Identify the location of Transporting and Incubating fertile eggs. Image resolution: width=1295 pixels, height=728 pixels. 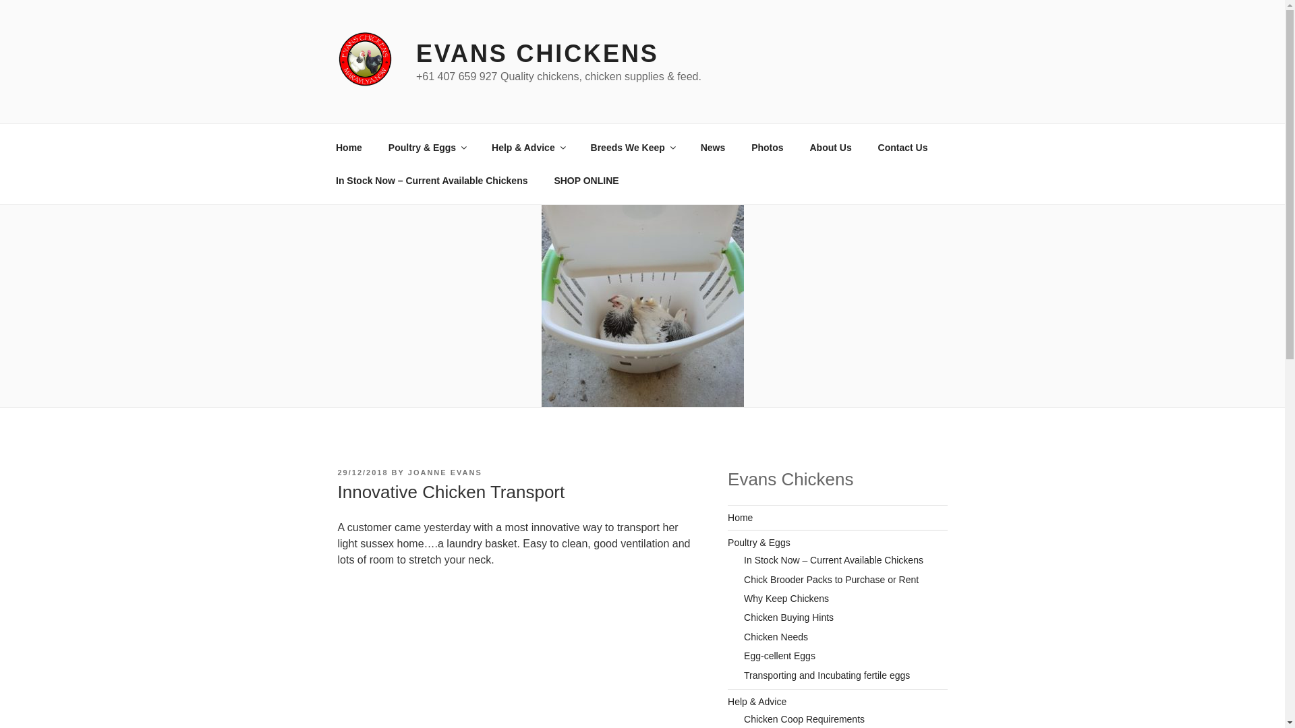
(827, 675).